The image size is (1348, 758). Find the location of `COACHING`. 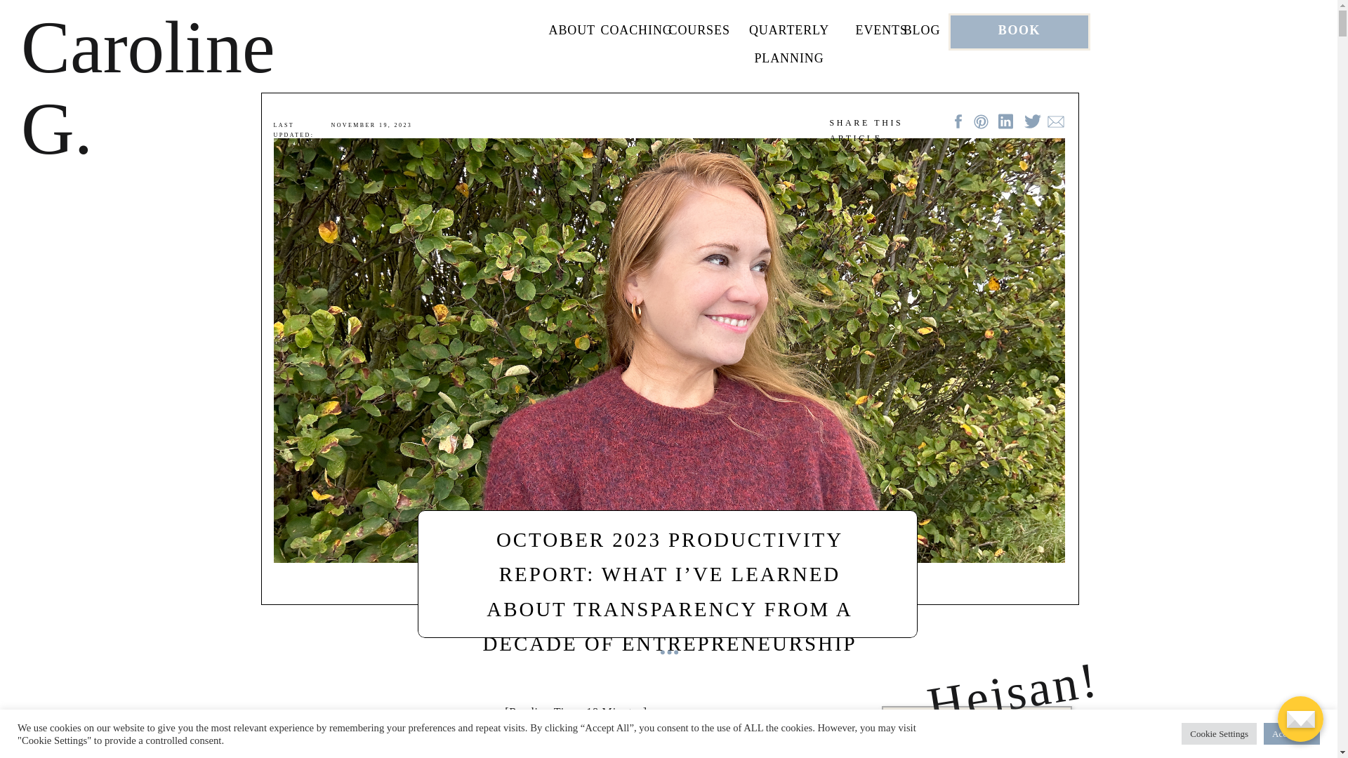

COACHING is located at coordinates (633, 34).